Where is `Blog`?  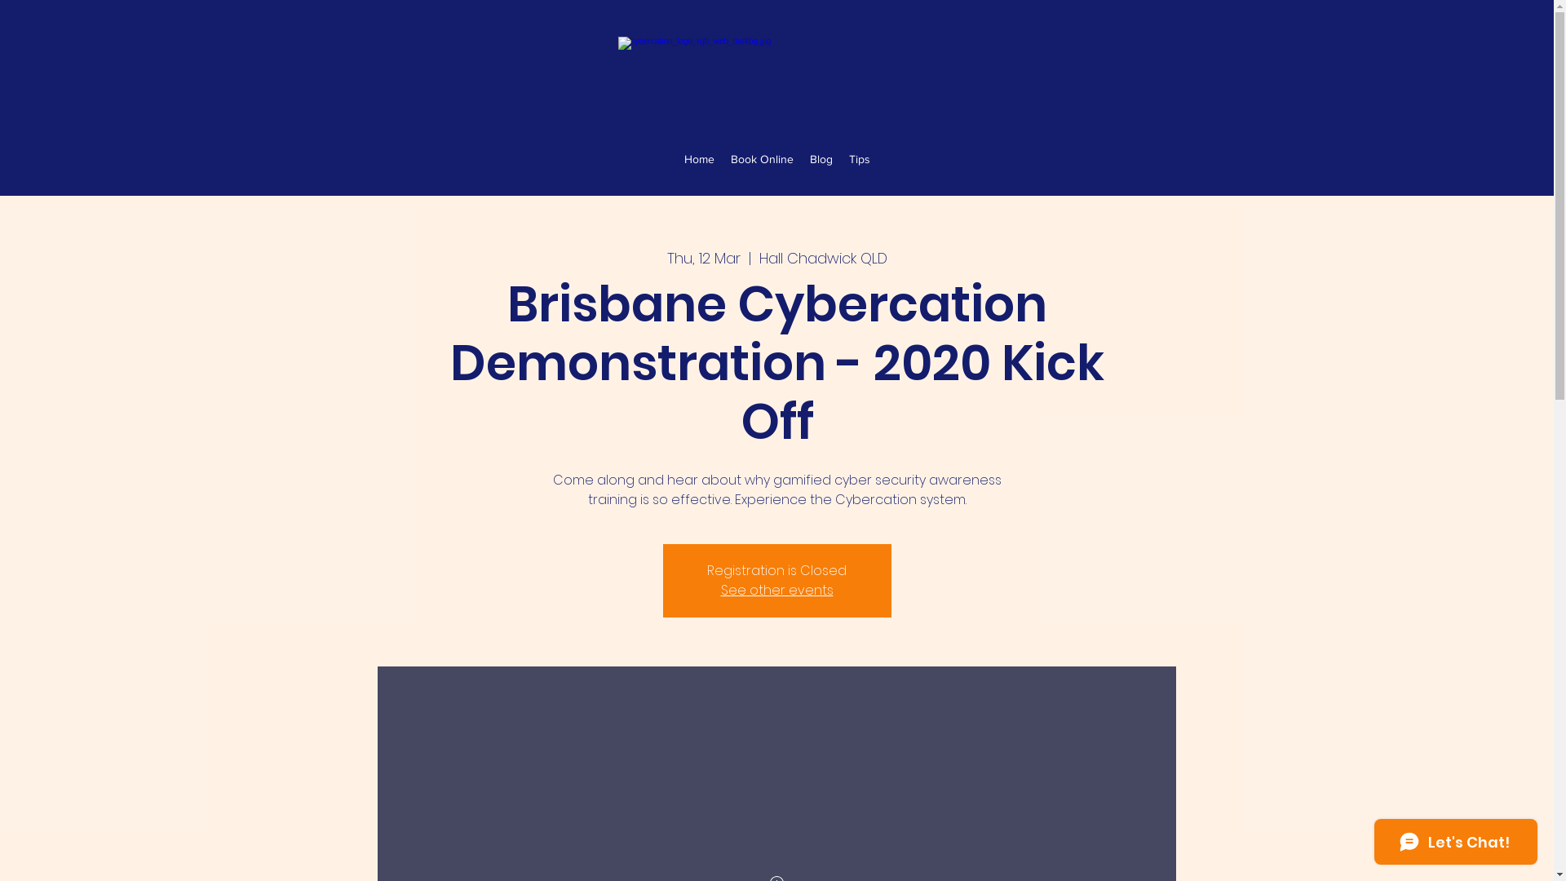
Blog is located at coordinates (821, 159).